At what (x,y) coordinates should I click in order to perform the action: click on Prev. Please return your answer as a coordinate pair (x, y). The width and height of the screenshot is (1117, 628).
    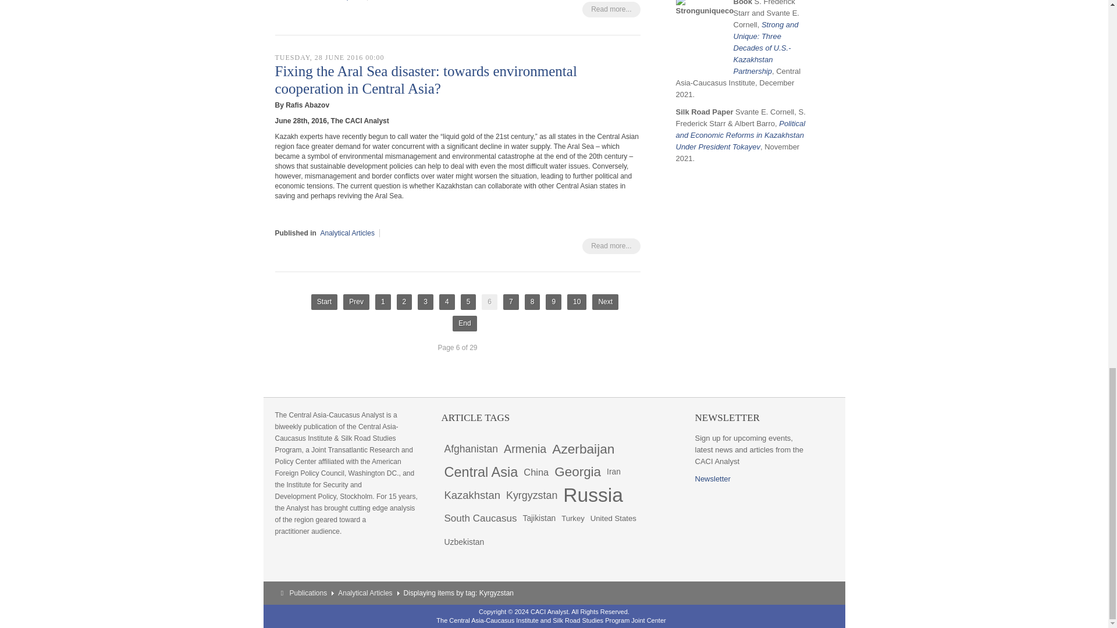
    Looking at the image, I should click on (356, 302).